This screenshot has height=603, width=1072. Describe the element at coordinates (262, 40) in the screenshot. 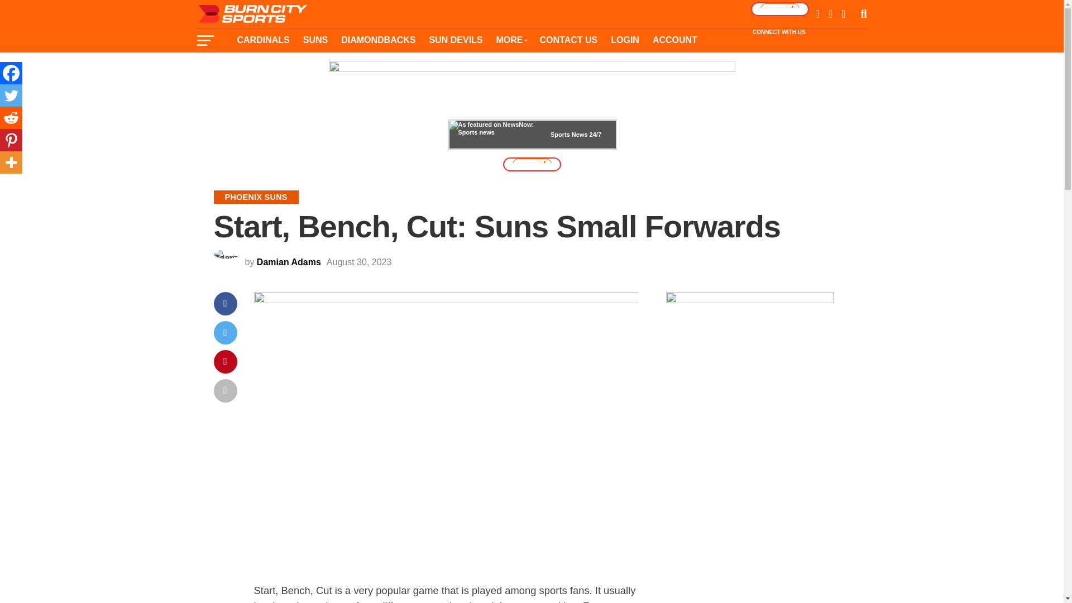

I see `CARDINALS` at that location.